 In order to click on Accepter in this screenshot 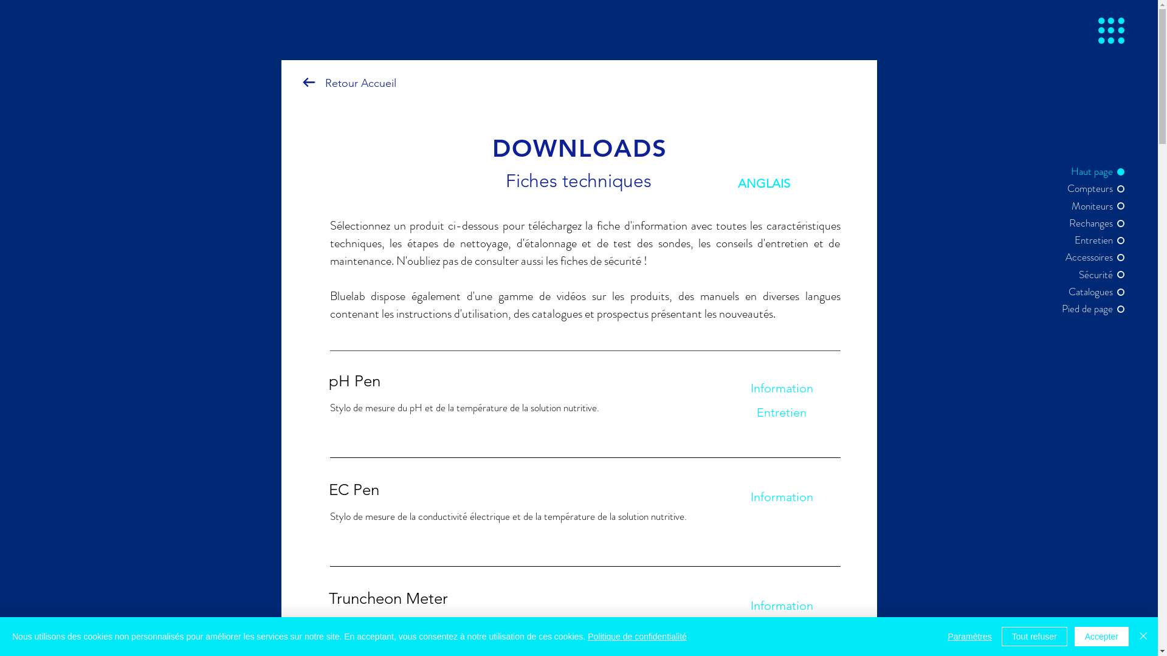, I will do `click(1101, 637)`.